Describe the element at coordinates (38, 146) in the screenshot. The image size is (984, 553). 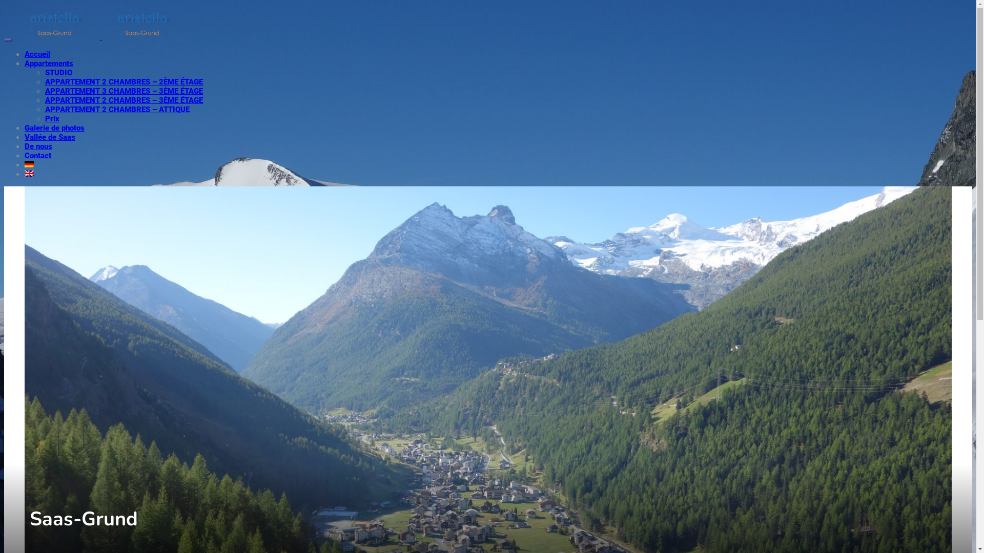
I see `De nous` at that location.